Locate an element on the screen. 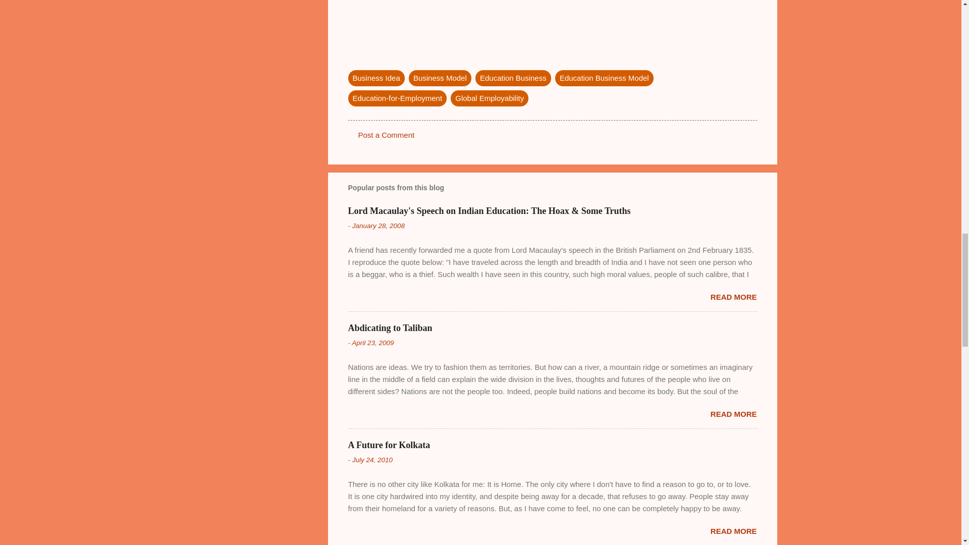 The width and height of the screenshot is (969, 545). Education-for-Employment is located at coordinates (397, 98).